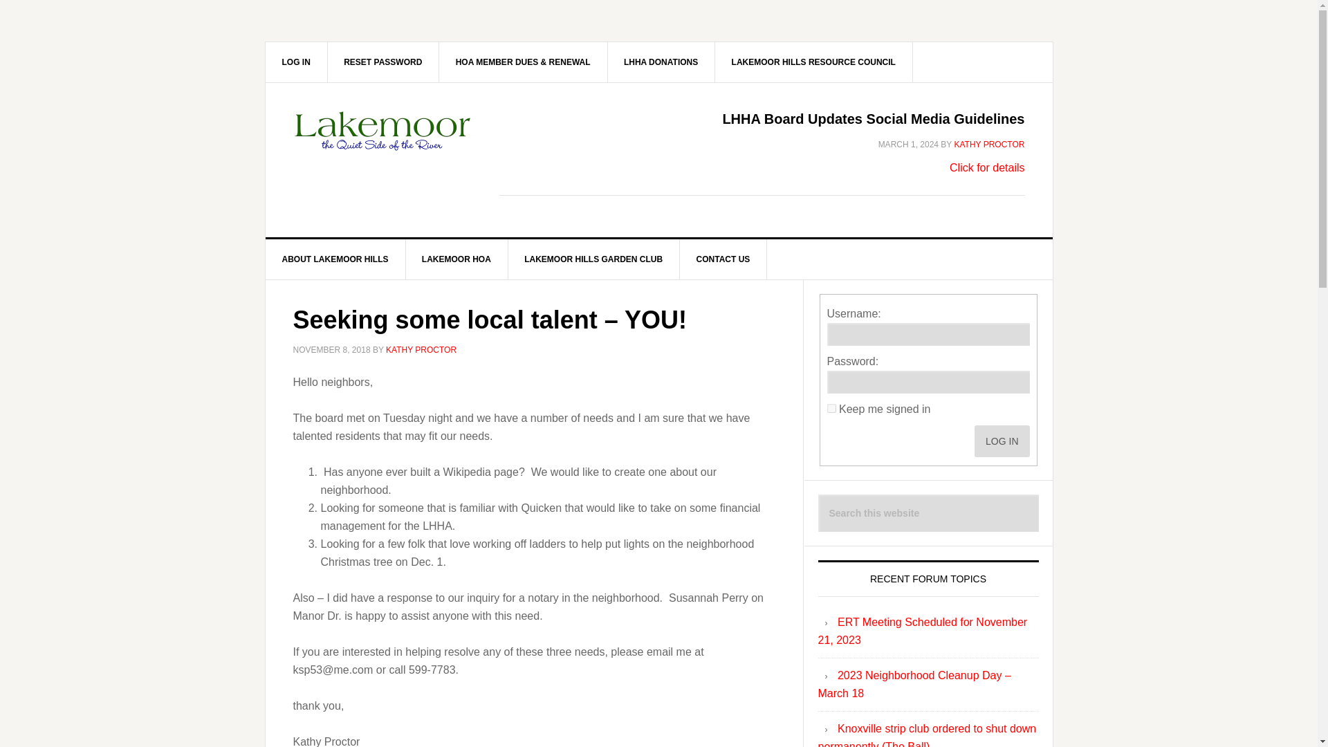  Describe the element at coordinates (723, 259) in the screenshot. I see `CONTACT US` at that location.